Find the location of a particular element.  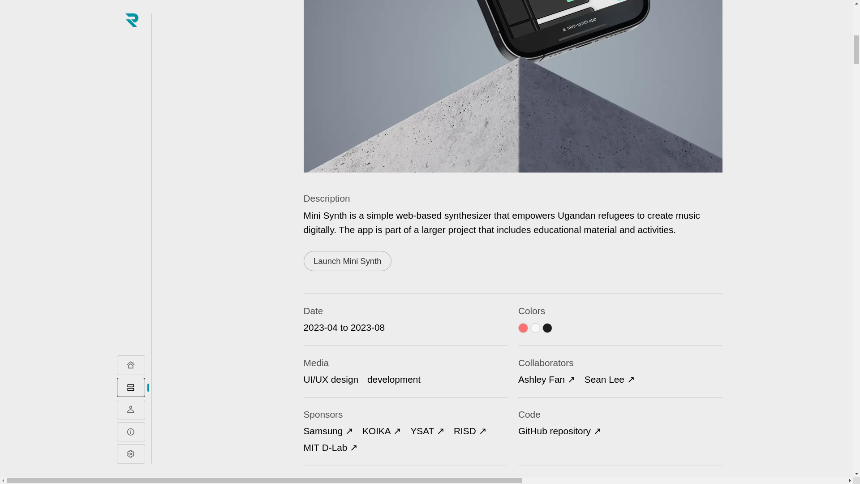

RISD is located at coordinates (470, 431).